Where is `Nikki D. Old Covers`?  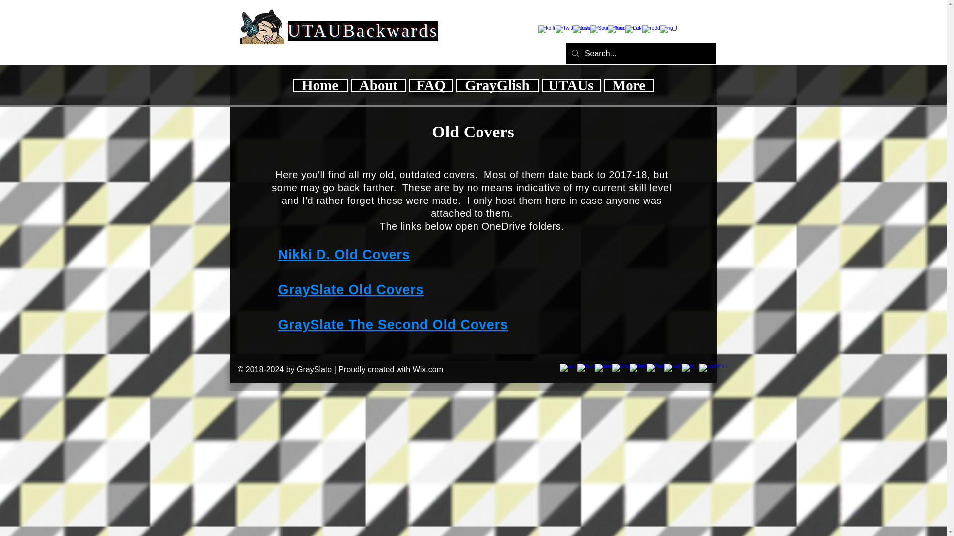 Nikki D. Old Covers is located at coordinates (344, 254).